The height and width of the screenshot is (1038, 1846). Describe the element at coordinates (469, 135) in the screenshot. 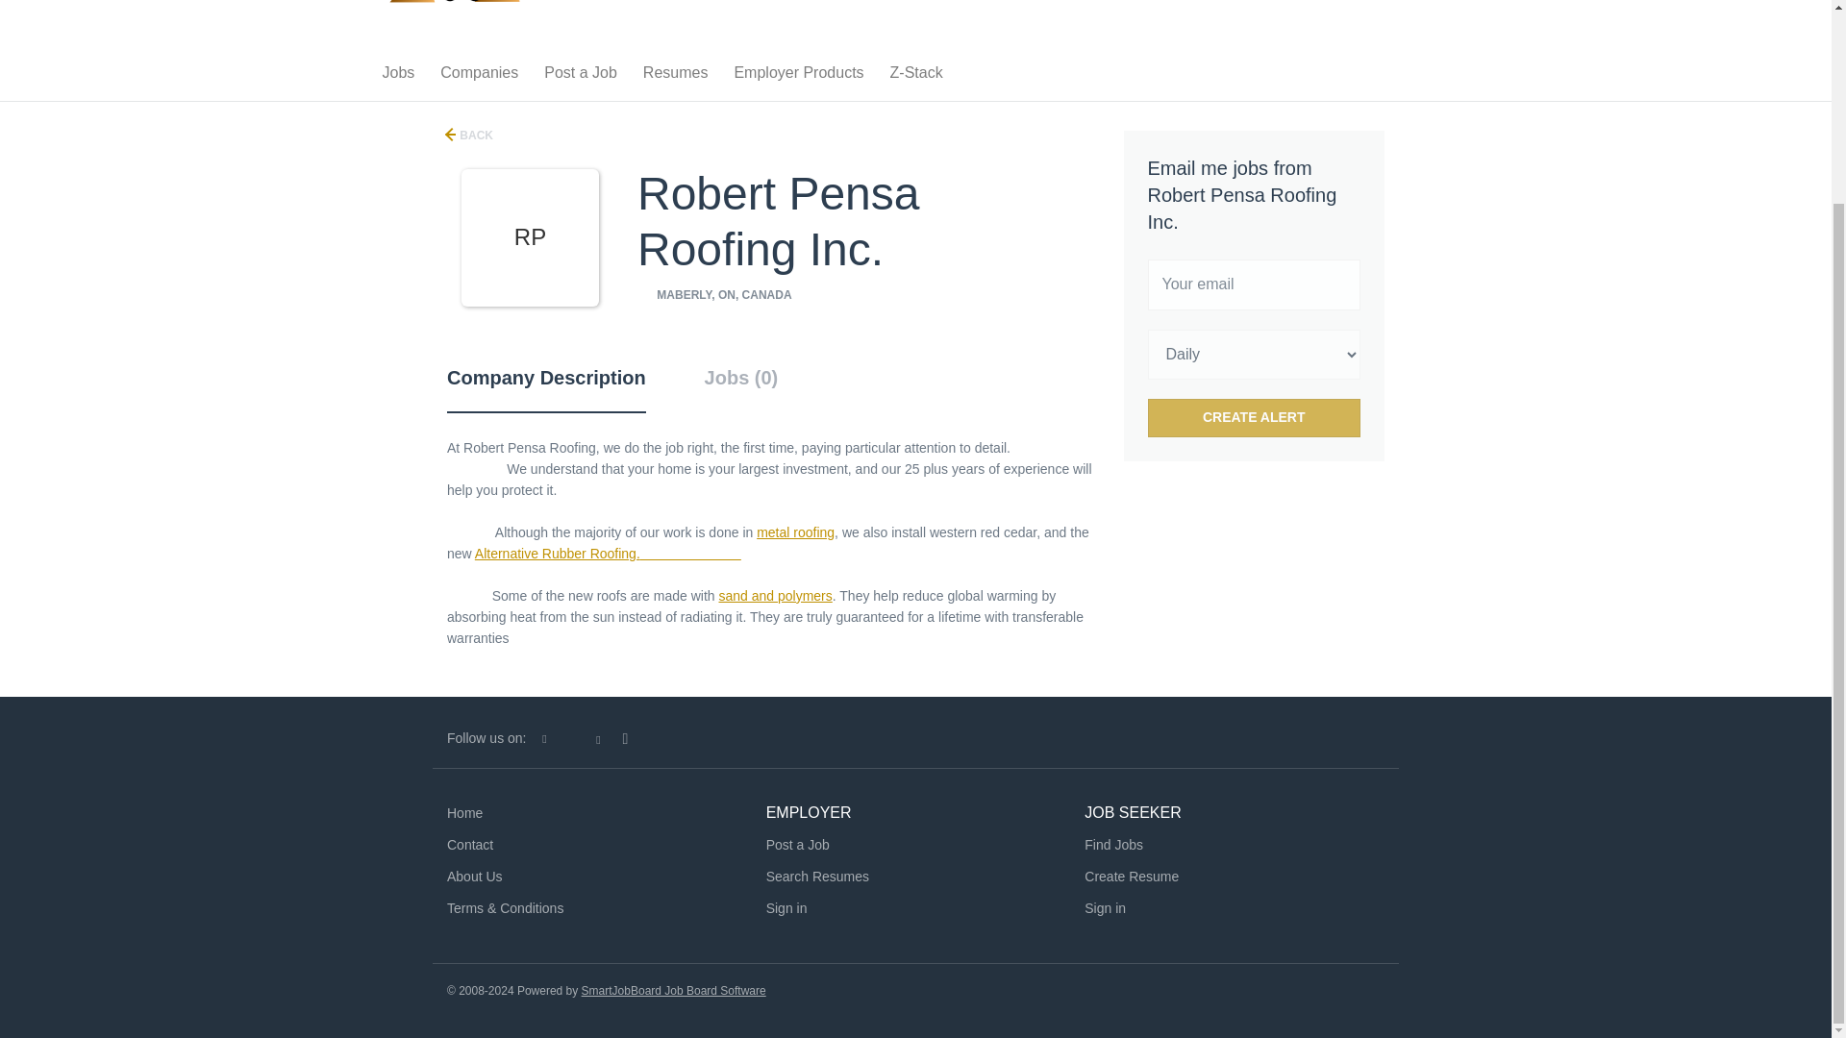

I see `BACK` at that location.